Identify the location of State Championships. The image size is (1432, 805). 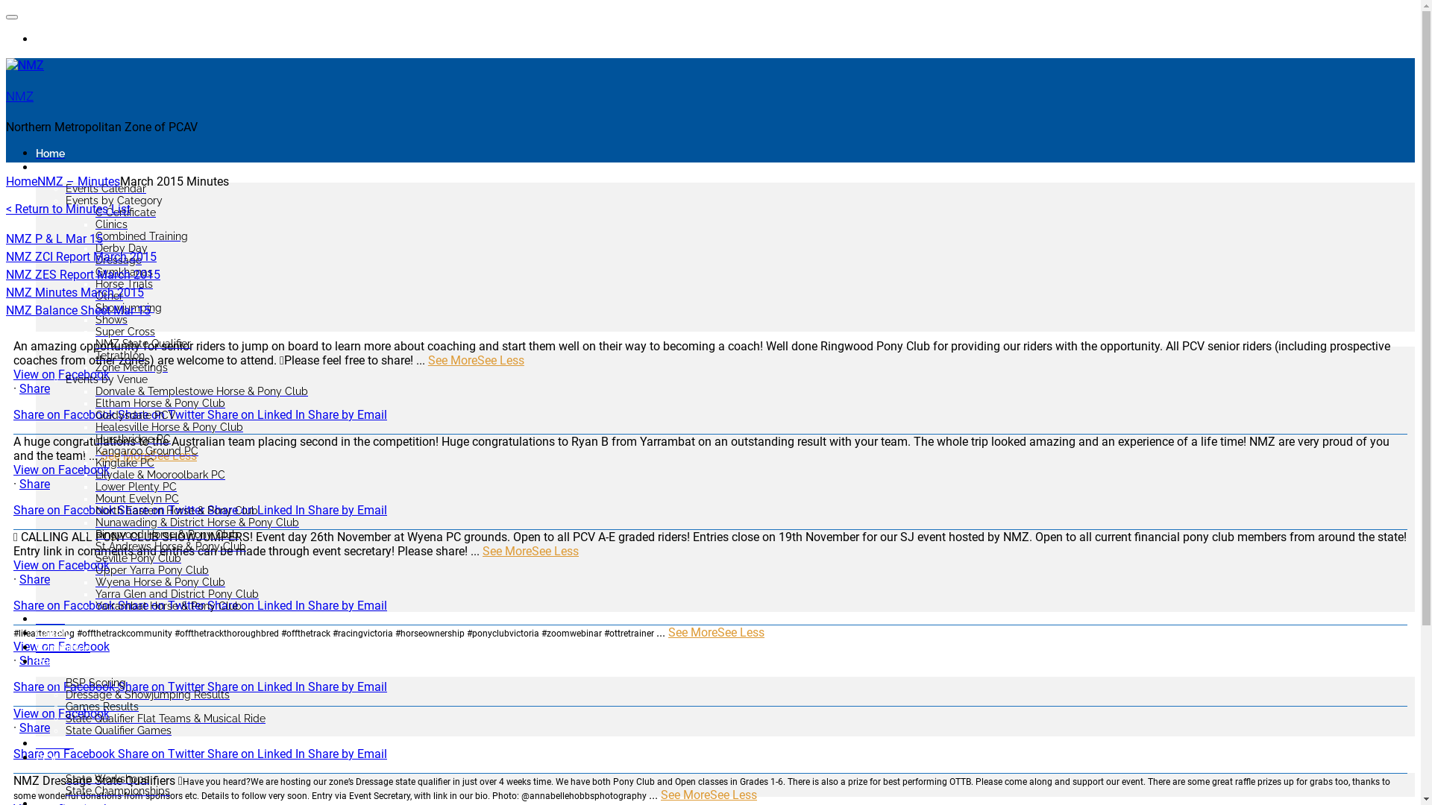
(118, 791).